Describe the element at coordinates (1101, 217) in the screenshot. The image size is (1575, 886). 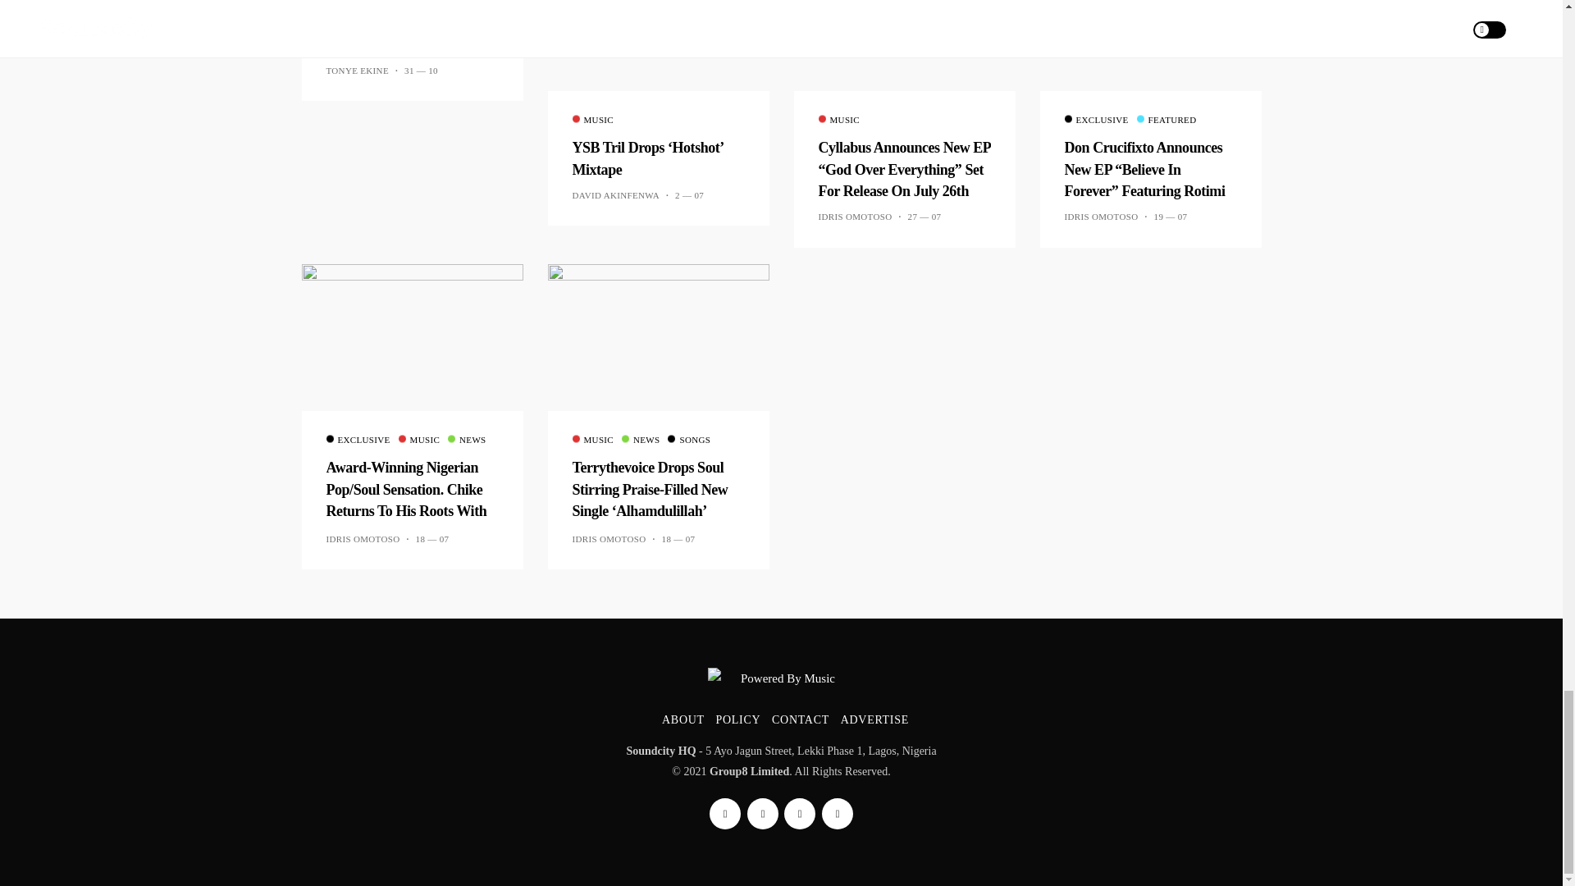
I see `Posts by Idris Omotoso` at that location.